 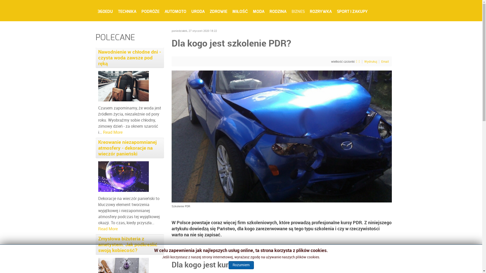 What do you see at coordinates (259, 11) in the screenshot?
I see `MODA` at bounding box center [259, 11].